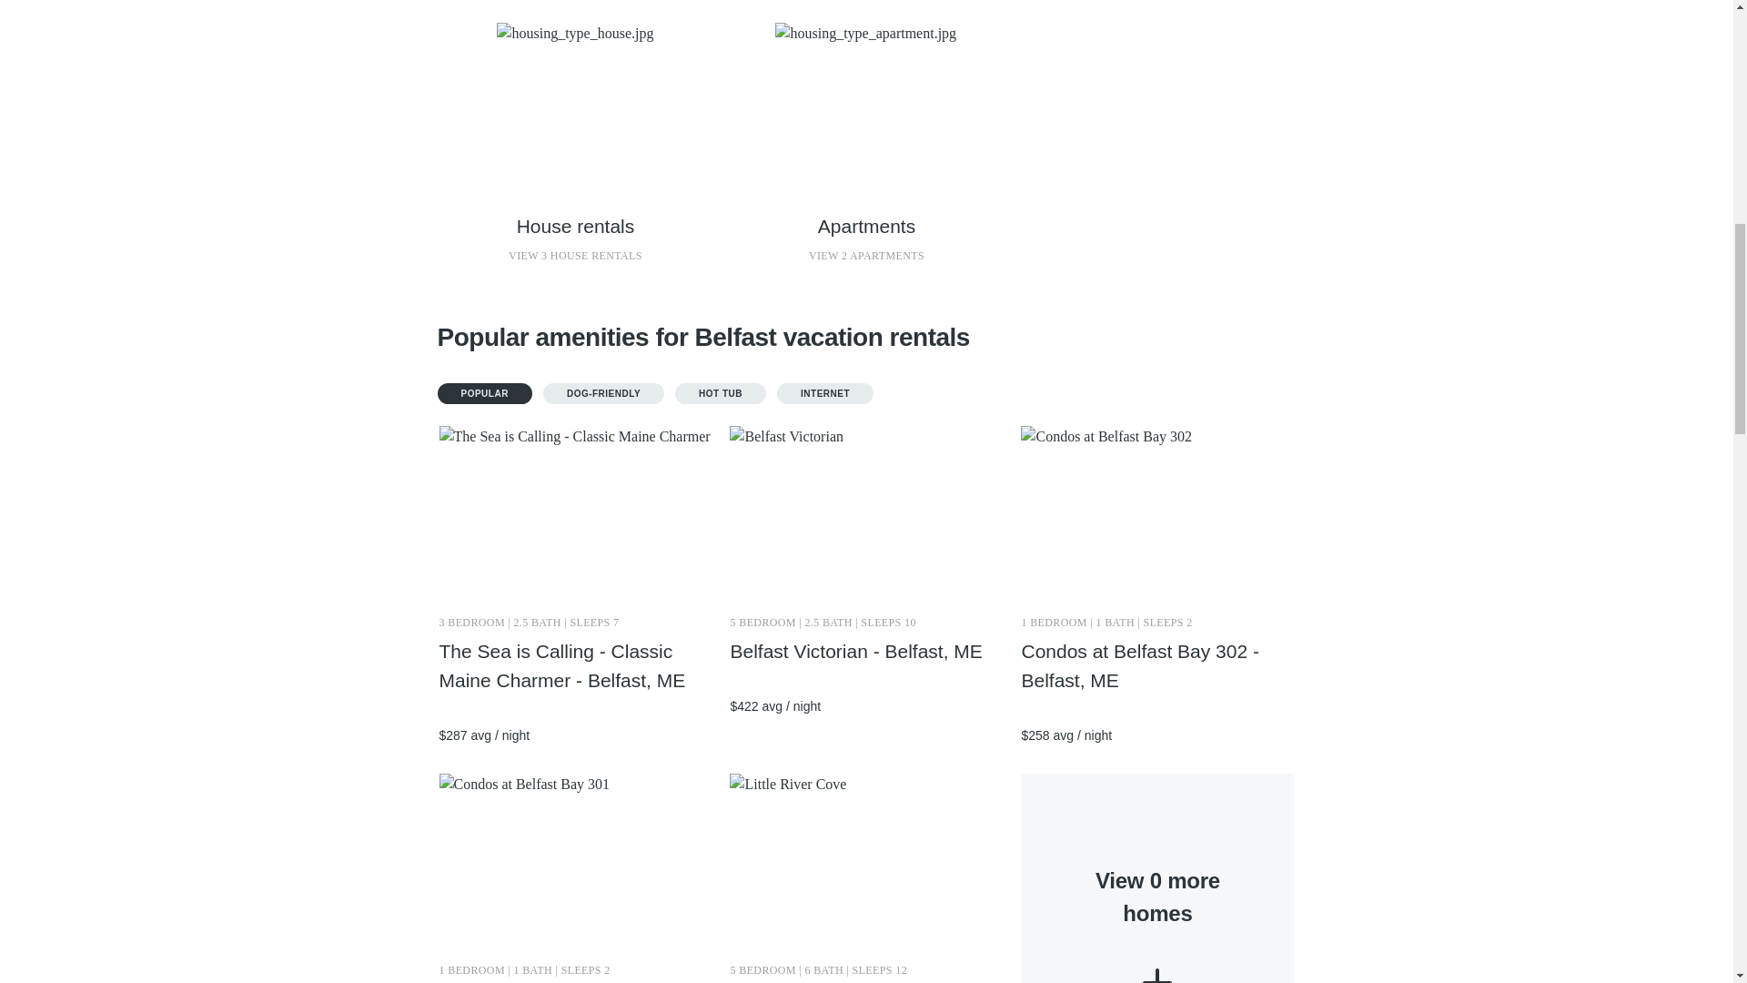  Describe the element at coordinates (1157, 877) in the screenshot. I see `DOG-FRIENDLY` at that location.